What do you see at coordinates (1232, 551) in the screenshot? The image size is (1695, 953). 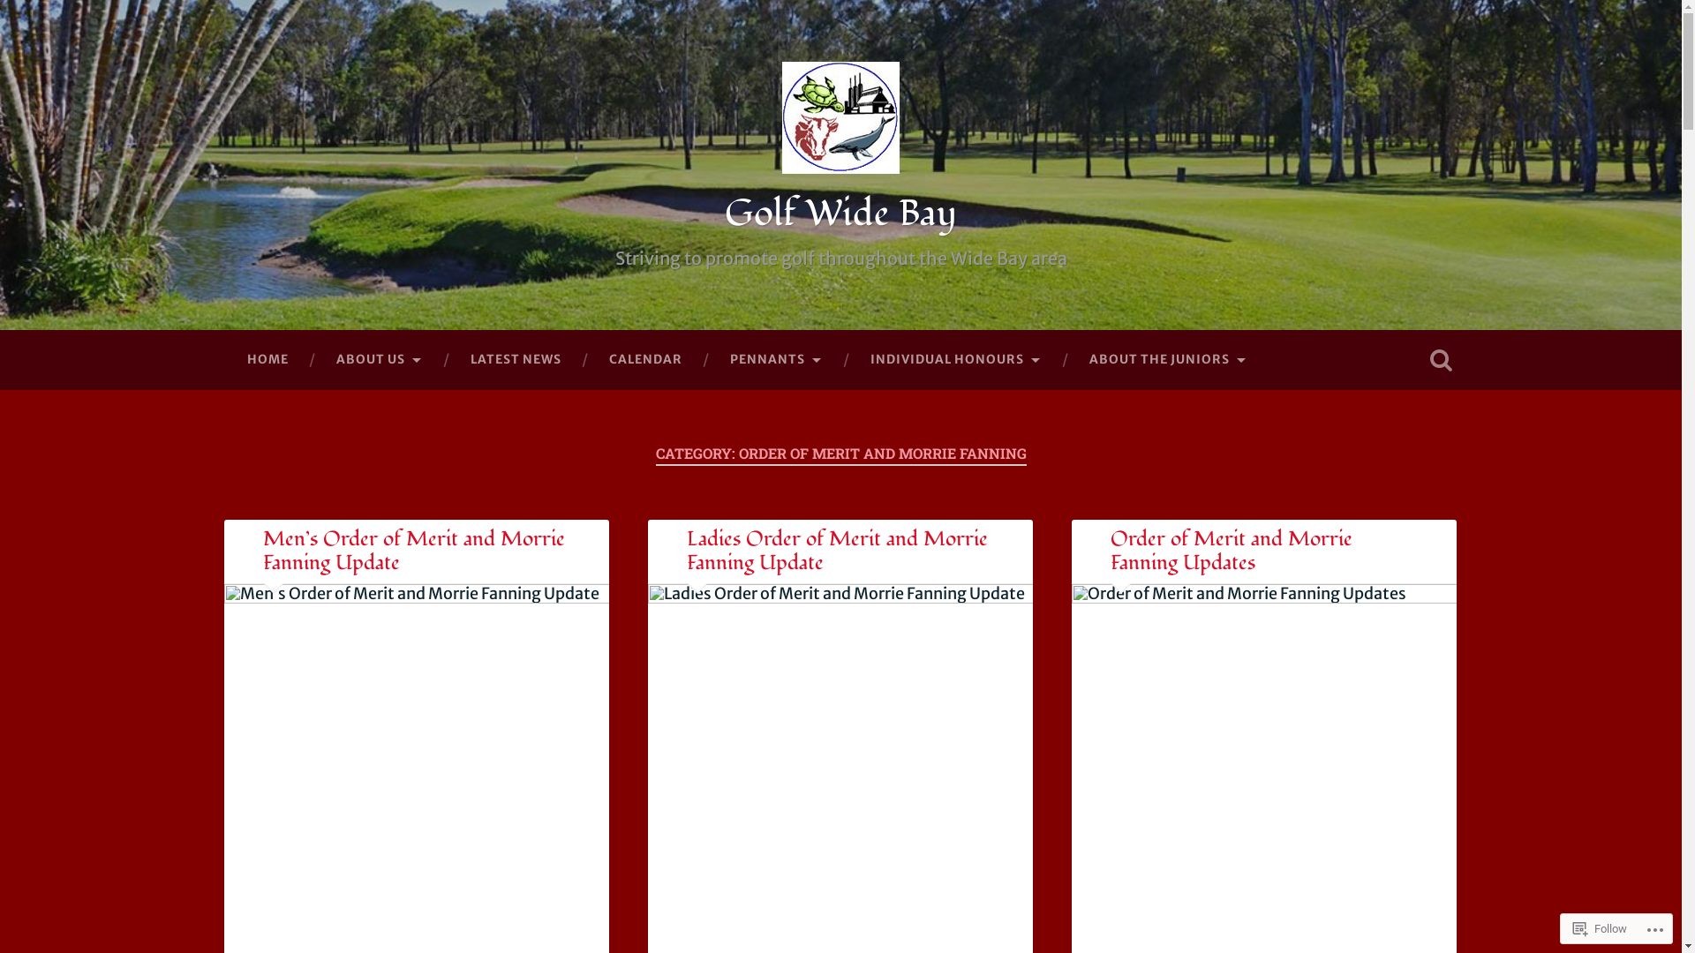 I see `Order of Merit and Morrie Fanning Updates` at bounding box center [1232, 551].